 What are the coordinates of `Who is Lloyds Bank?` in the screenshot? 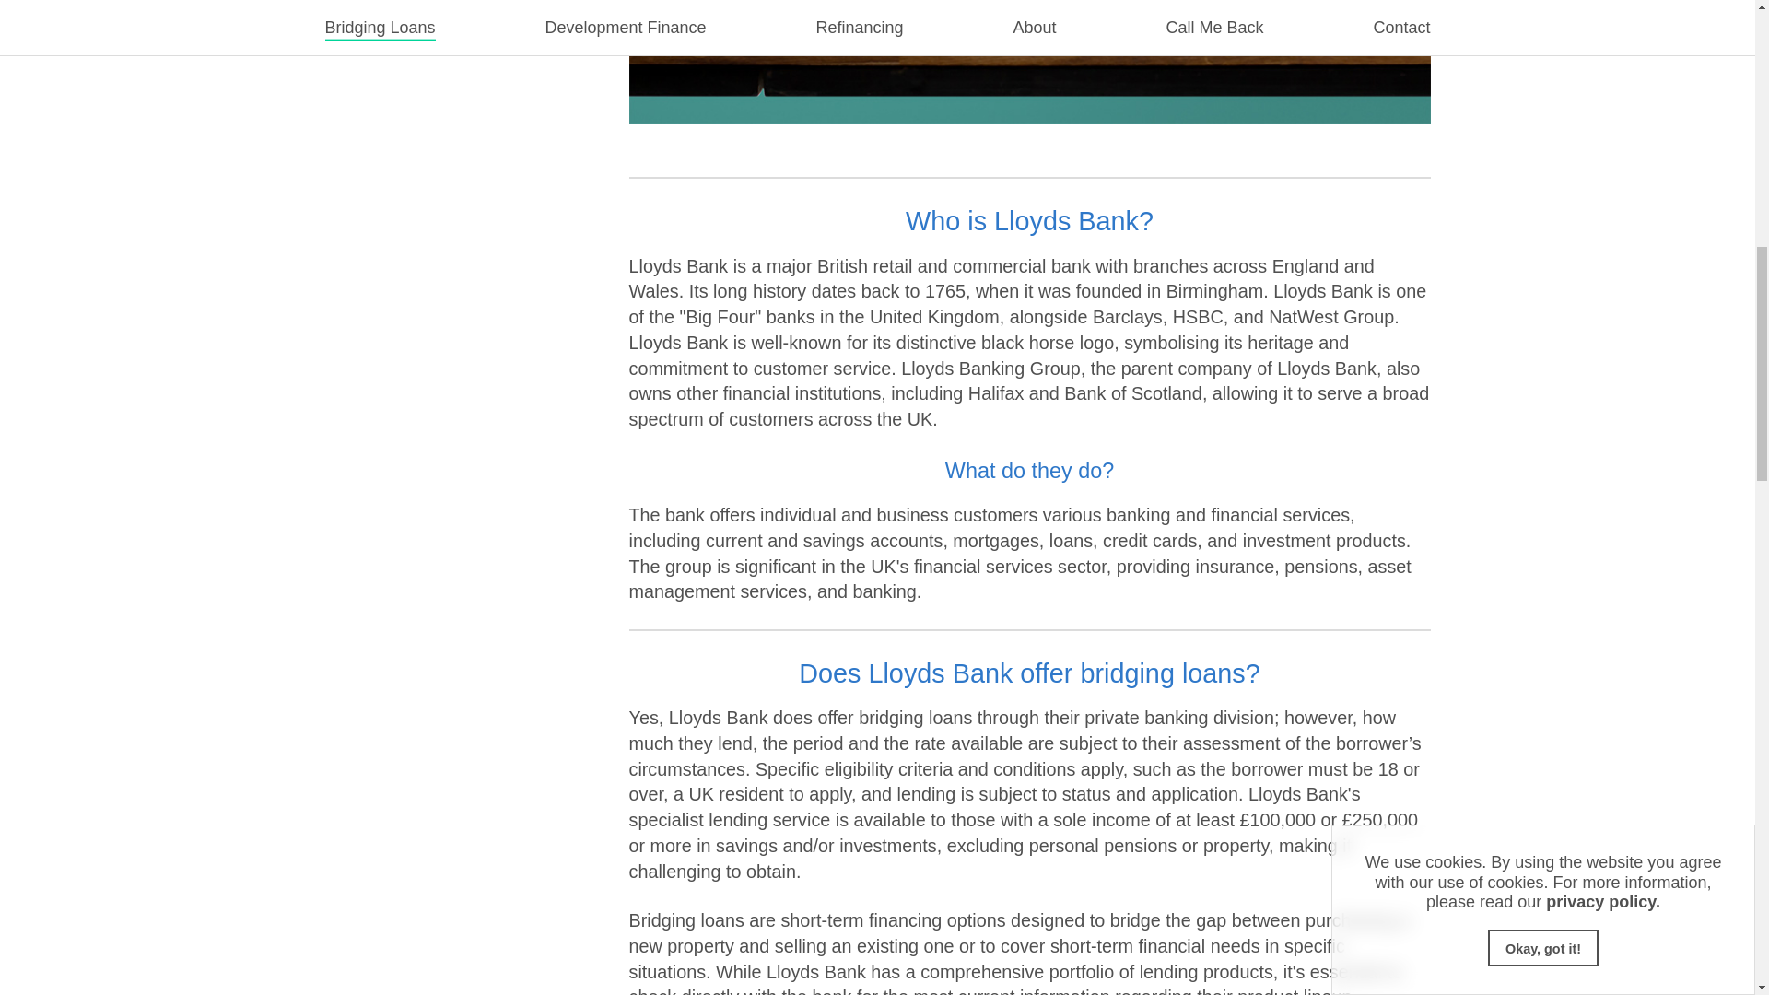 It's located at (1029, 176).